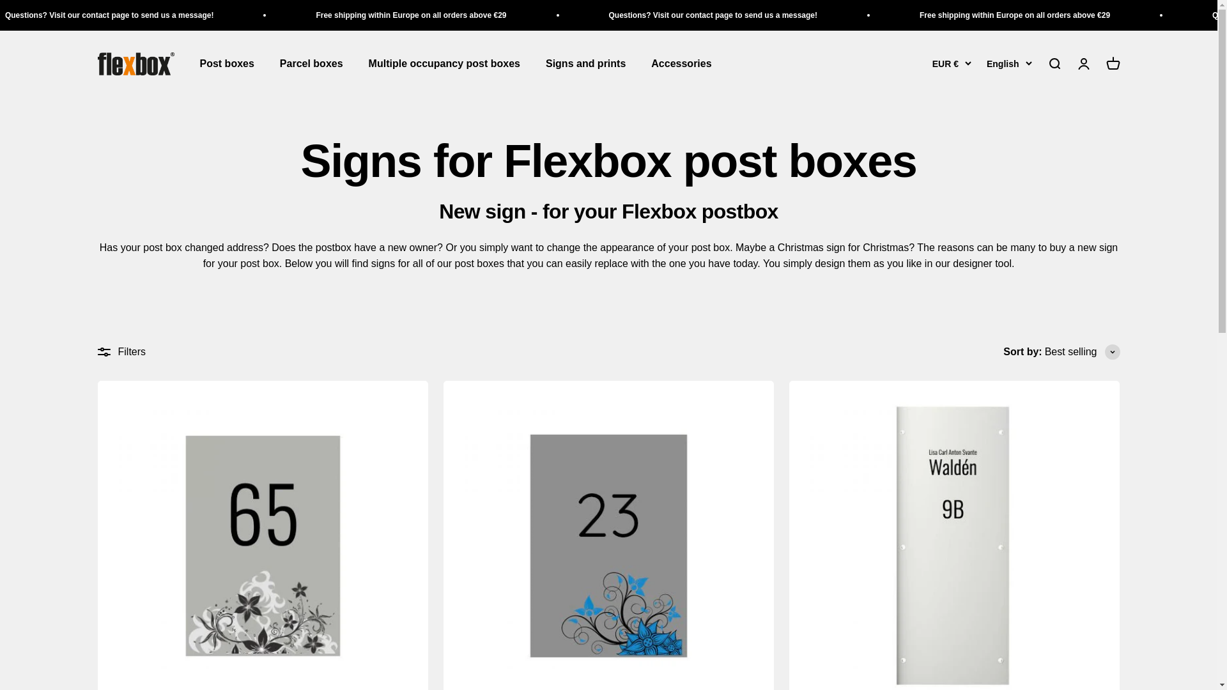  Describe the element at coordinates (226, 64) in the screenshot. I see `Post boxes` at that location.